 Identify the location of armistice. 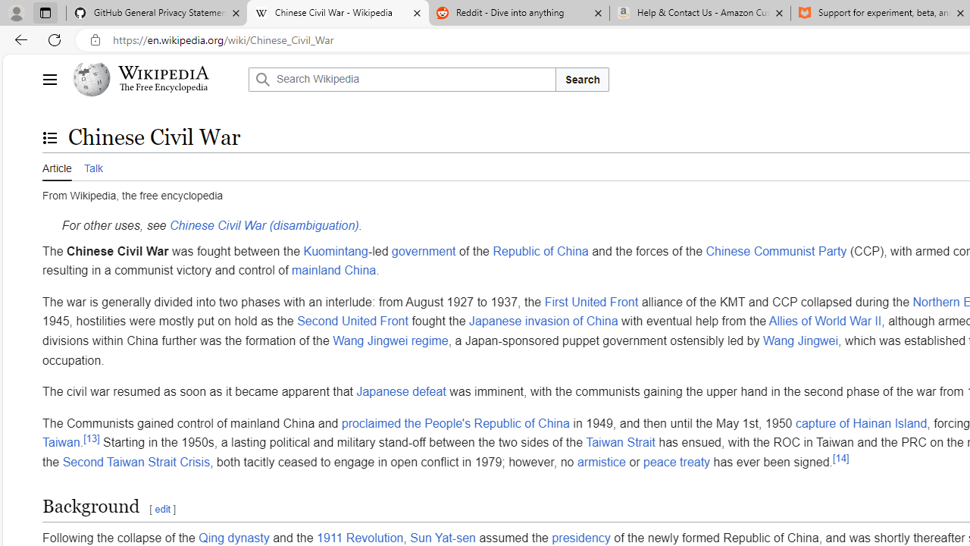
(601, 461).